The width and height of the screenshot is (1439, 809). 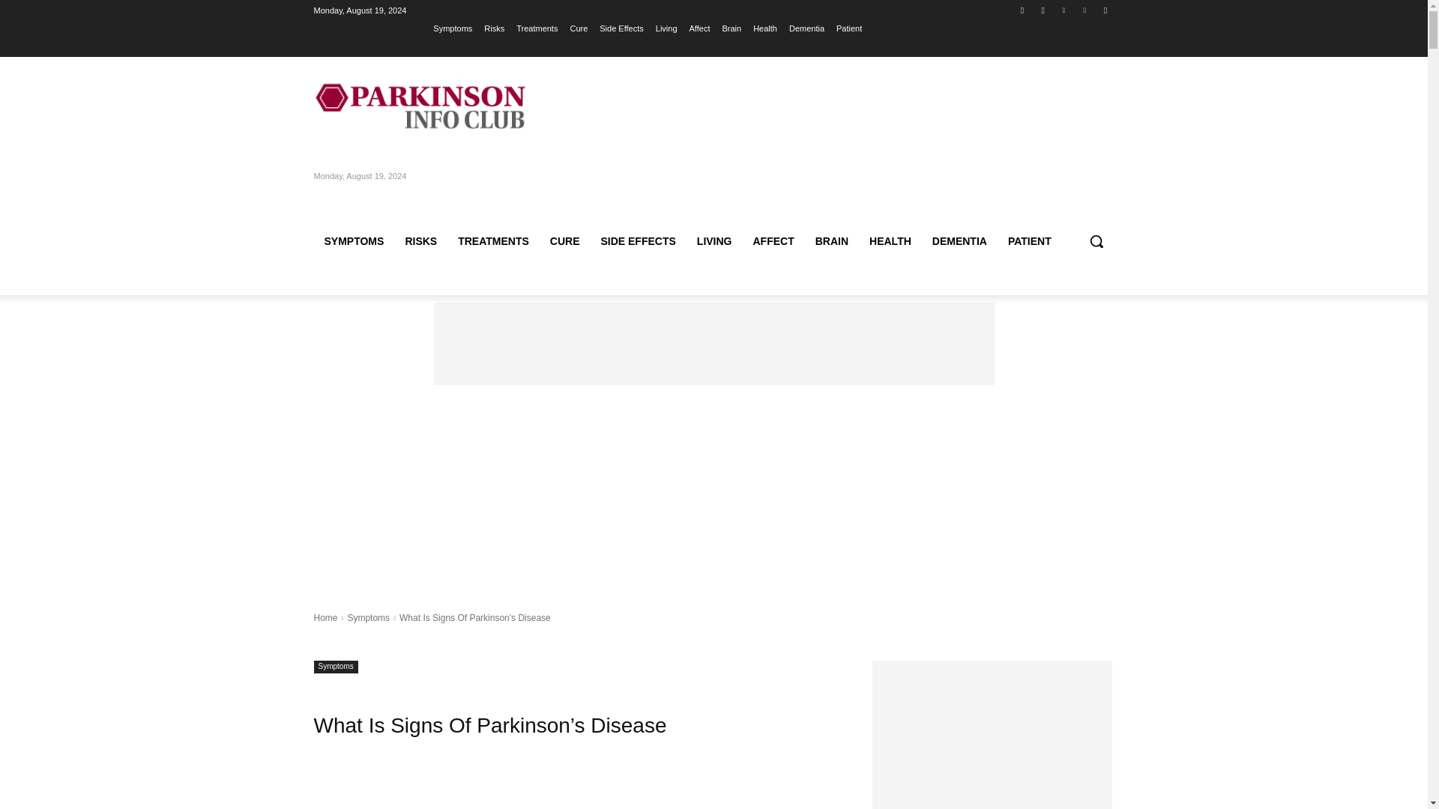 I want to click on Vimeo, so click(x=1085, y=10).